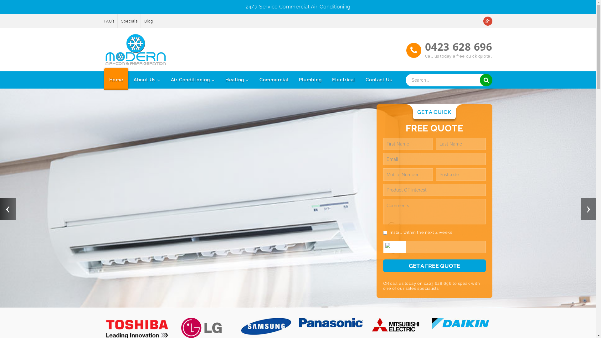 The image size is (601, 338). Describe the element at coordinates (237, 79) in the screenshot. I see `Heating` at that location.